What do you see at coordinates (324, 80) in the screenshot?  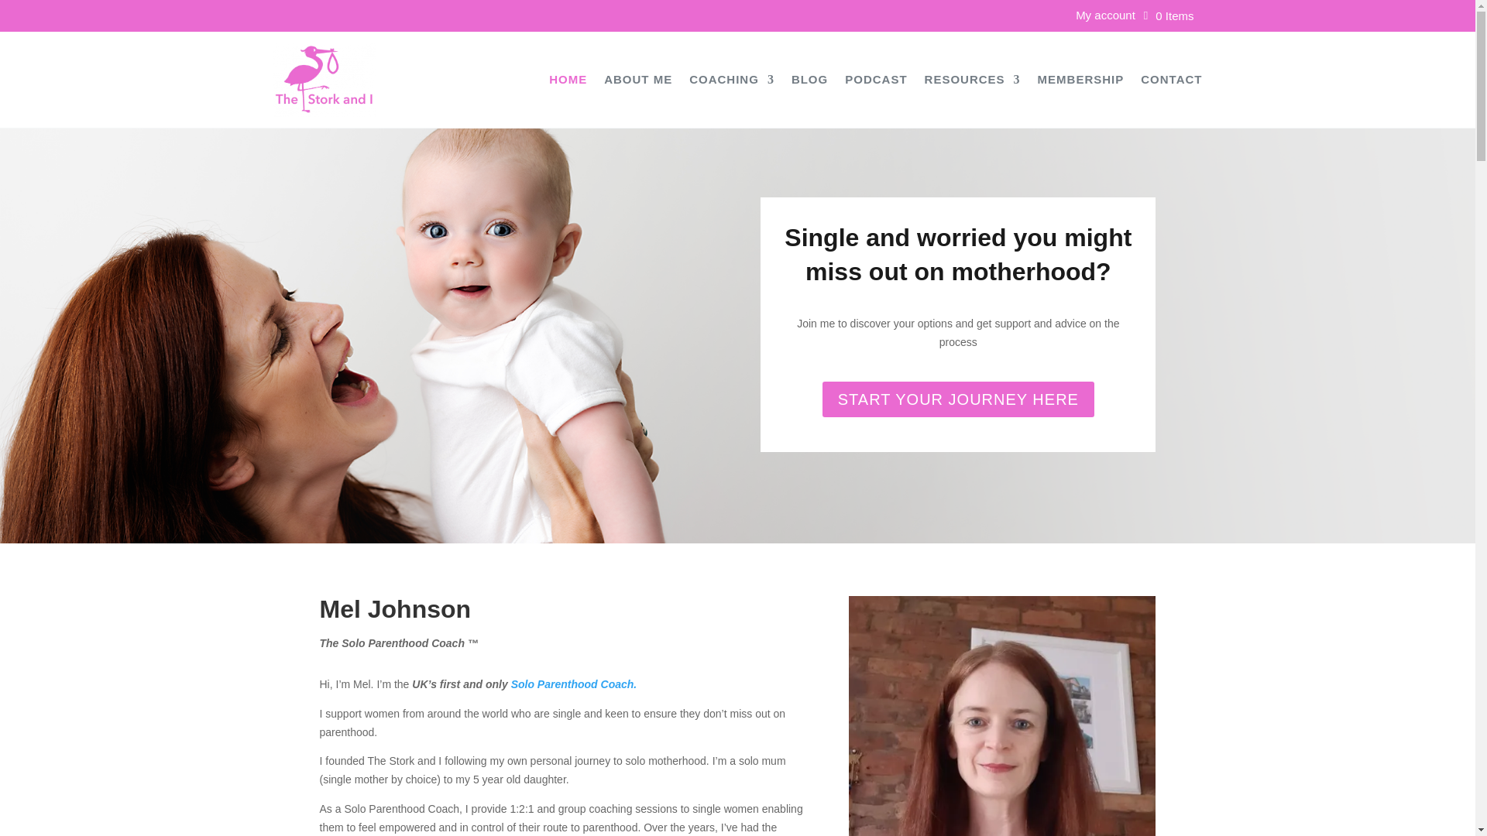 I see `logo-transparent-e1632932573421` at bounding box center [324, 80].